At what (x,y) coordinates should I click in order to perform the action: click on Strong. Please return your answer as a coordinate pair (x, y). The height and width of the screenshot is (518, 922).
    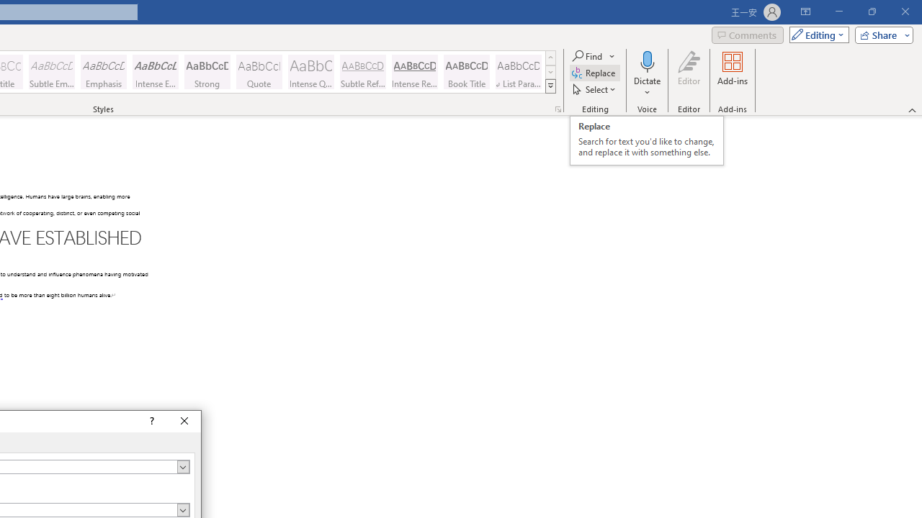
    Looking at the image, I should click on (207, 72).